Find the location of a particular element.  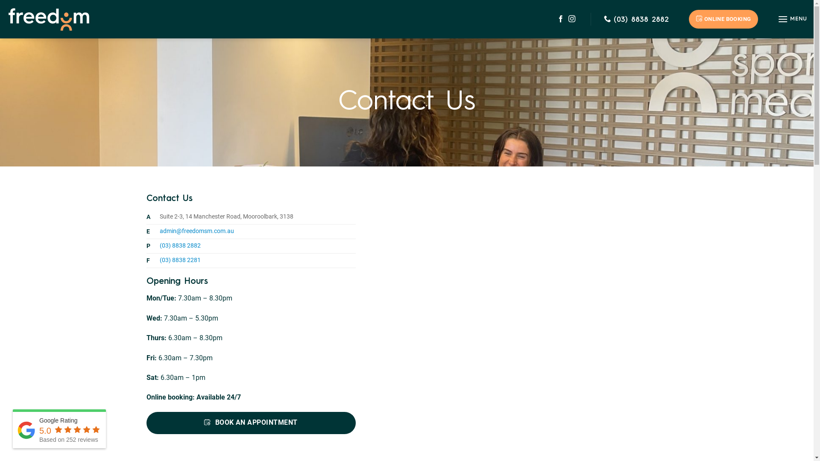

ONLINE BOOKING is located at coordinates (723, 19).